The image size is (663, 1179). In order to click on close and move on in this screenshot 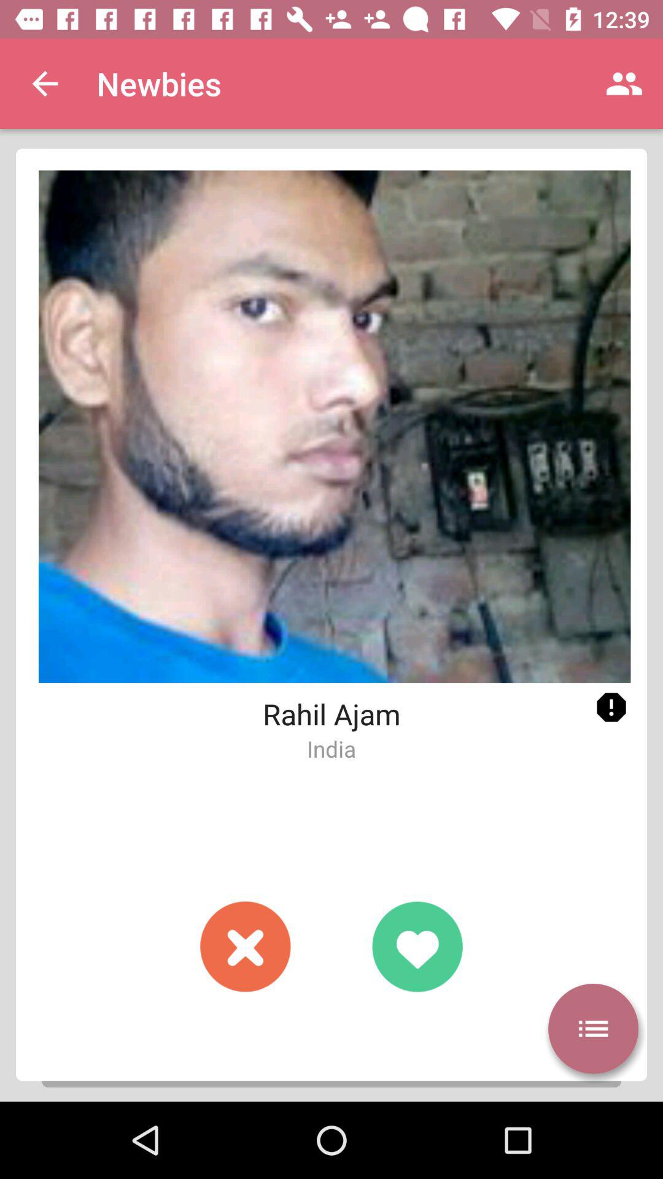, I will do `click(246, 946)`.